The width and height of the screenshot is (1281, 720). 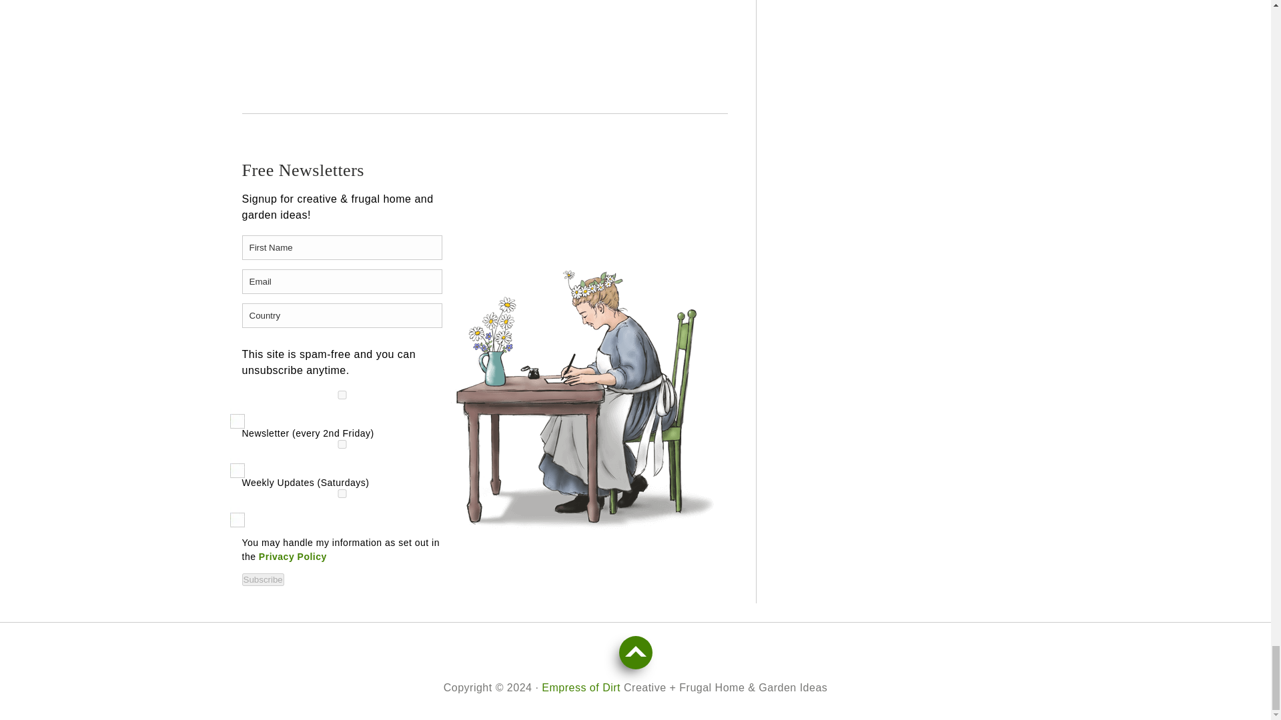 What do you see at coordinates (342, 444) in the screenshot?
I see `128057214974822061` at bounding box center [342, 444].